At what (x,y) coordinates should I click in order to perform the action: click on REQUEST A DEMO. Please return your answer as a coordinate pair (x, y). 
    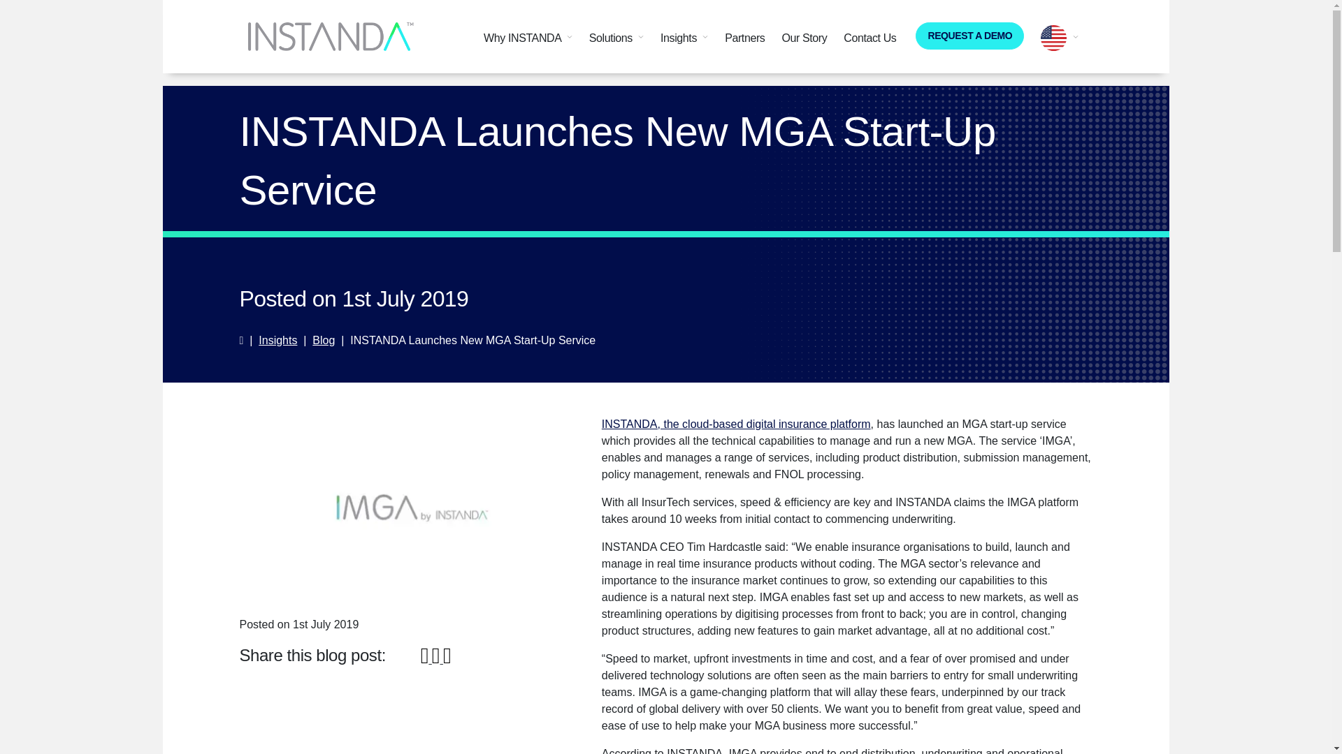
    Looking at the image, I should click on (969, 36).